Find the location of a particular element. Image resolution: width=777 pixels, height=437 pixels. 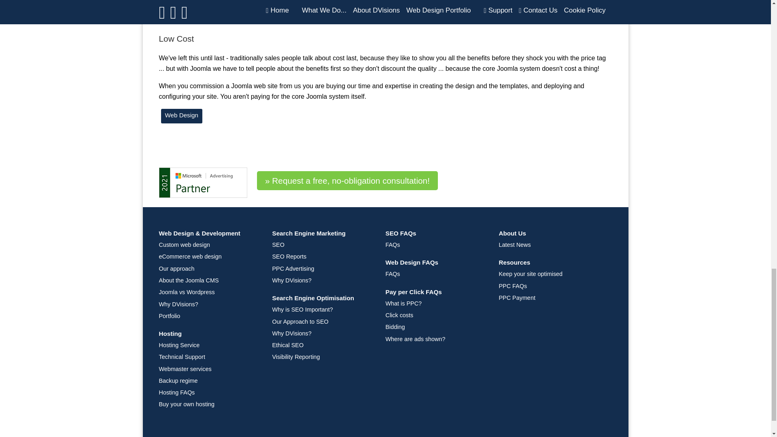

Joomla vs Wordpress is located at coordinates (209, 292).